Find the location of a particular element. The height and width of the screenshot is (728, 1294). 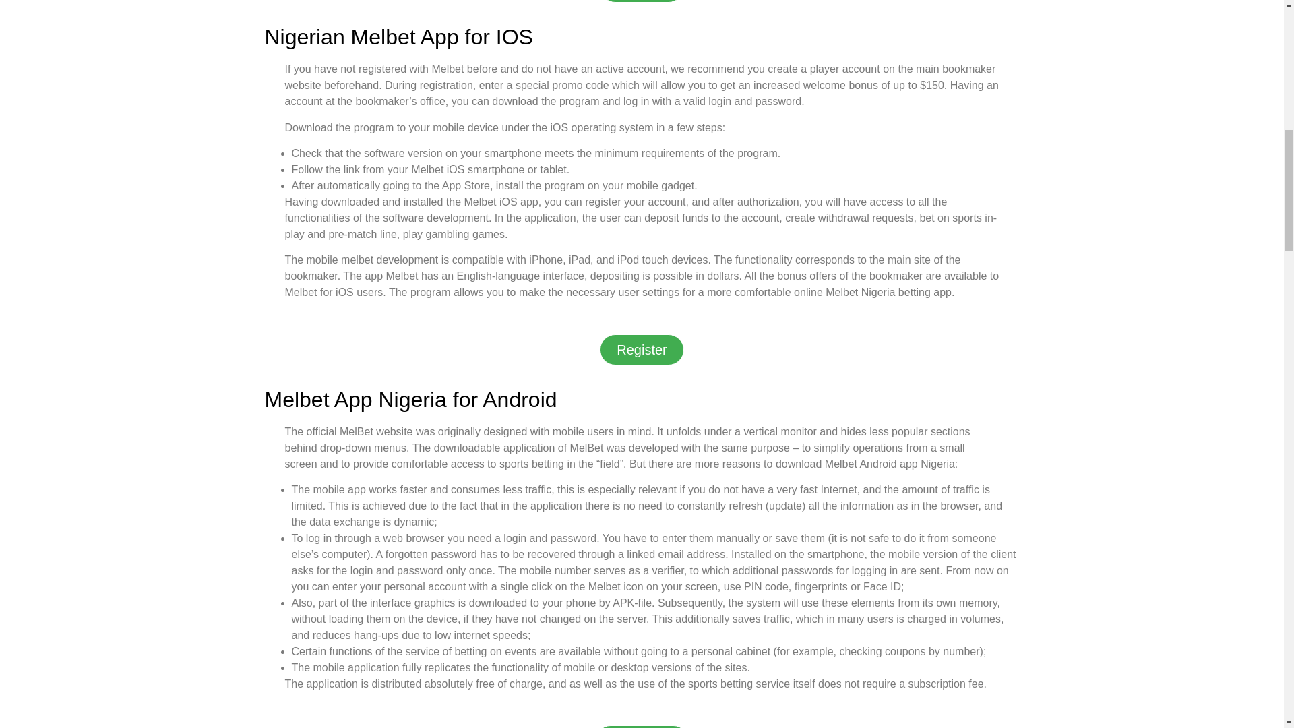

Register is located at coordinates (642, 349).